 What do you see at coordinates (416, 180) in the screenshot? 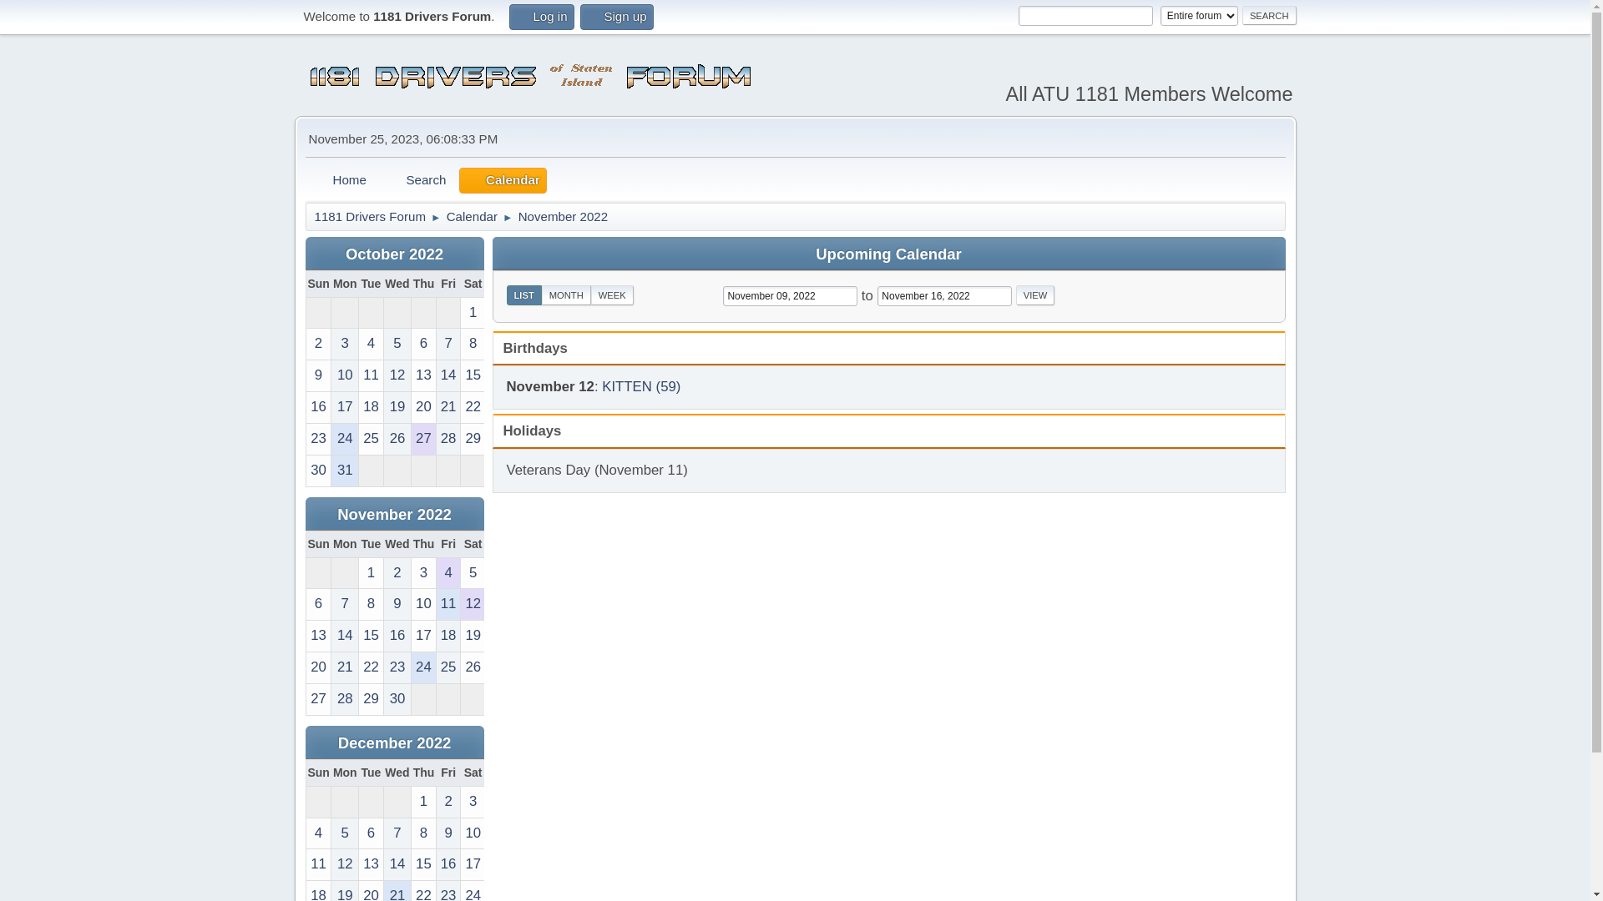
I see `Search` at bounding box center [416, 180].